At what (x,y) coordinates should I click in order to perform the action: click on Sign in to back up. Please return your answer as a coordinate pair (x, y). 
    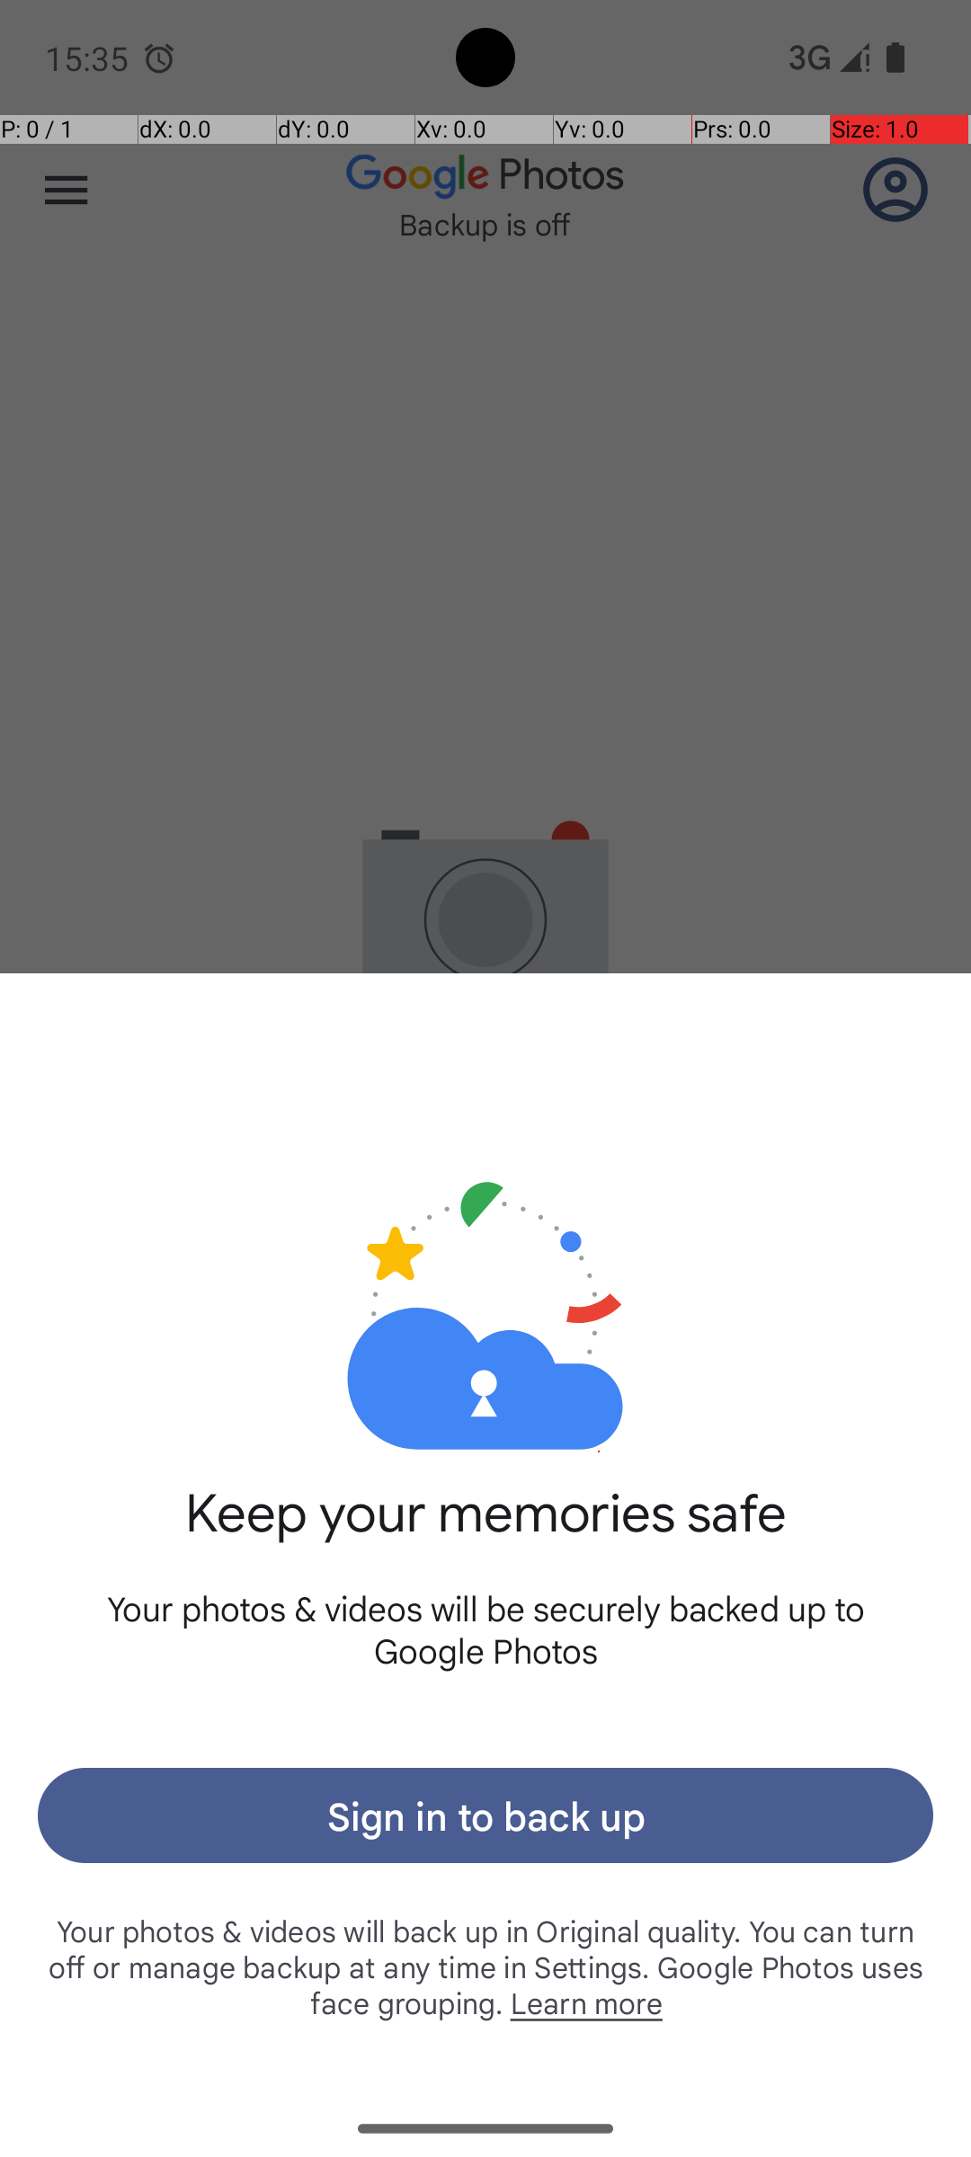
    Looking at the image, I should click on (485, 1815).